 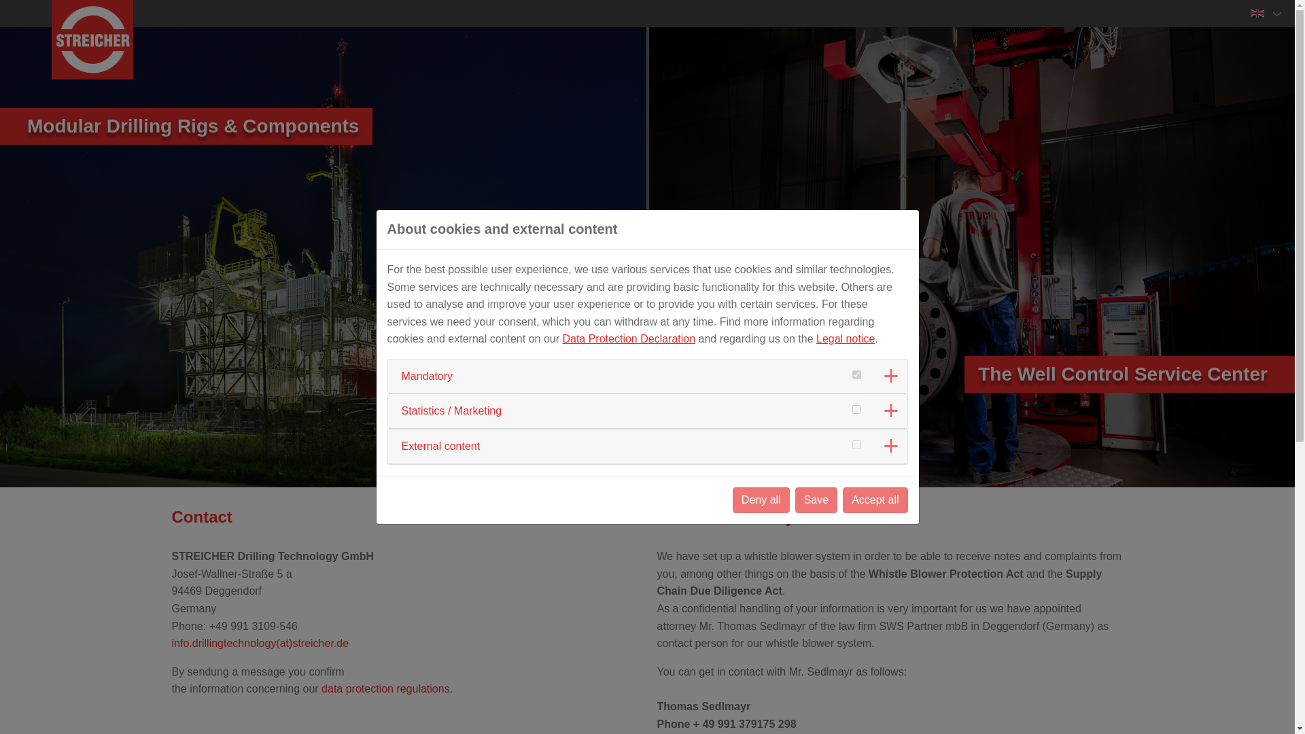 What do you see at coordinates (629, 338) in the screenshot?
I see `Data Protection Declaration` at bounding box center [629, 338].